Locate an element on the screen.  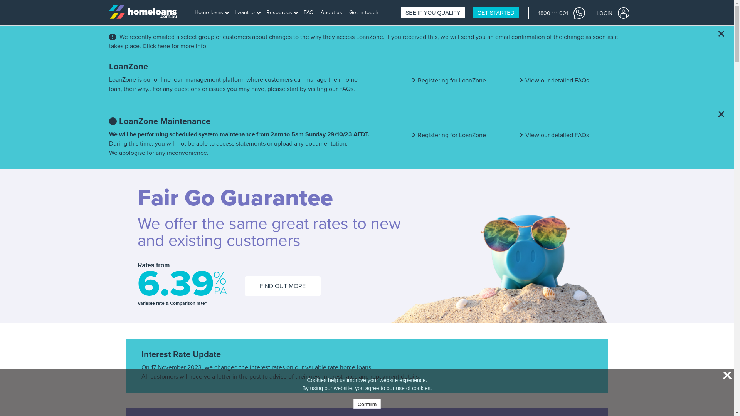
Resources is located at coordinates (282, 13).